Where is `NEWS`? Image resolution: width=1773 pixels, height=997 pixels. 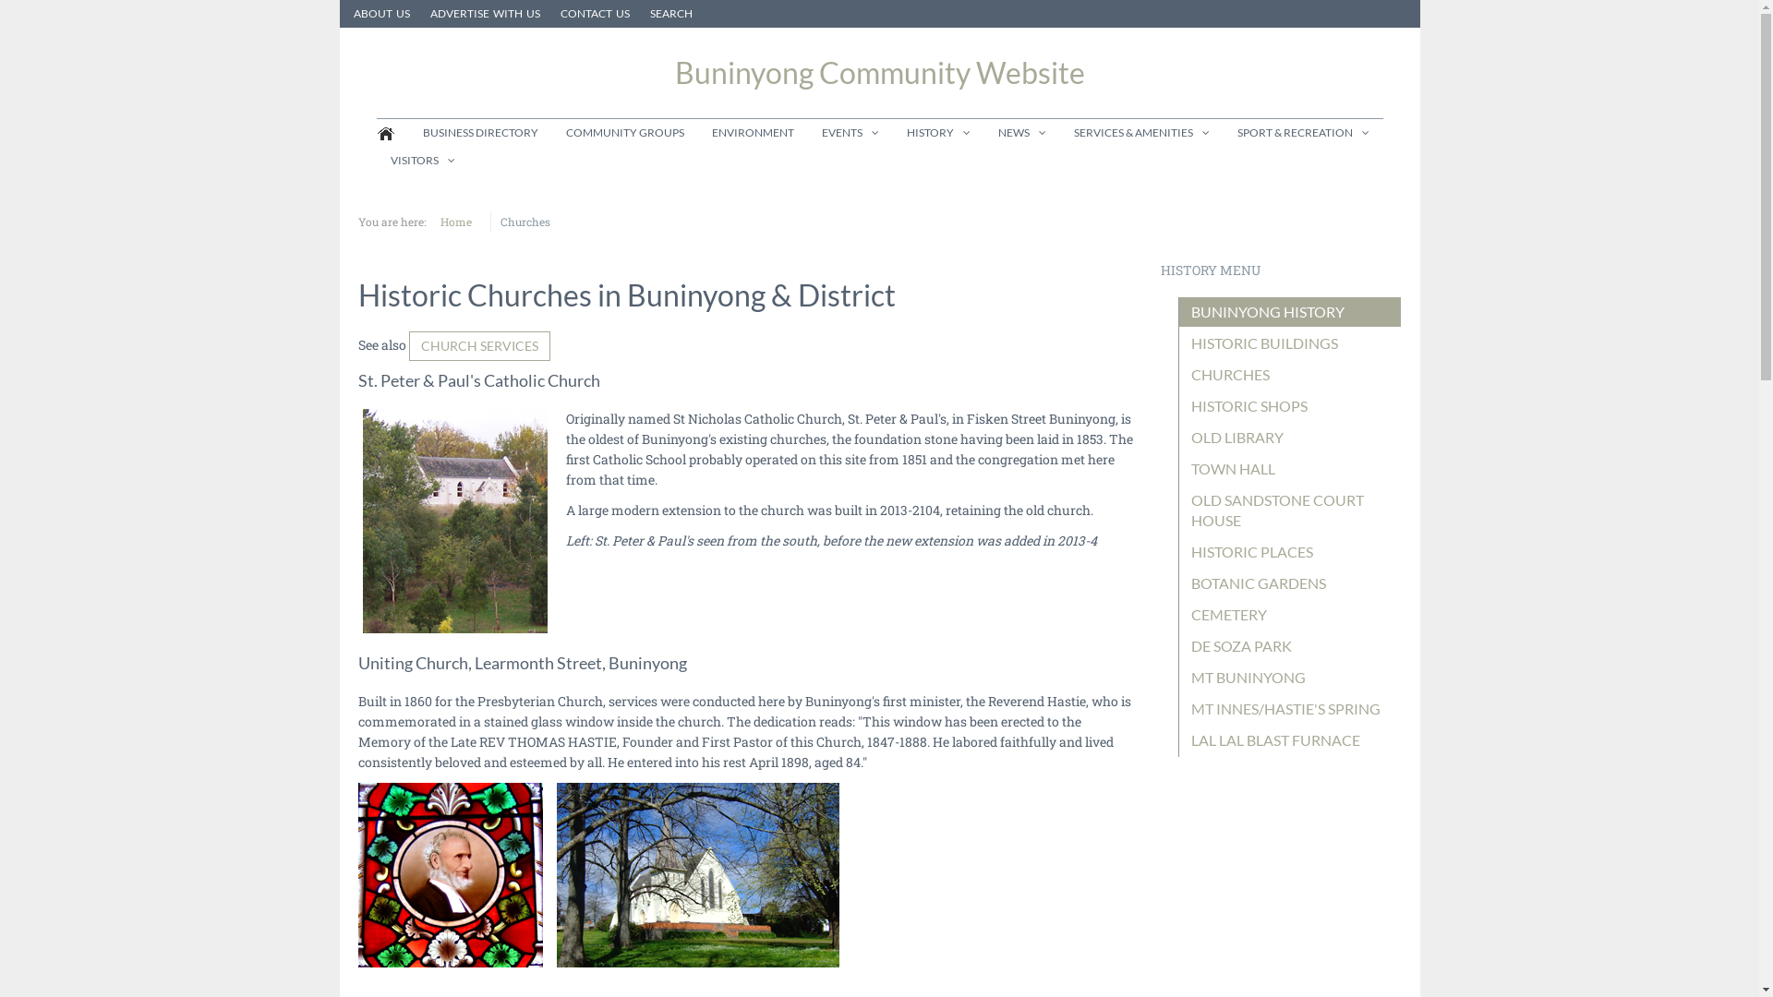
NEWS is located at coordinates (1022, 133).